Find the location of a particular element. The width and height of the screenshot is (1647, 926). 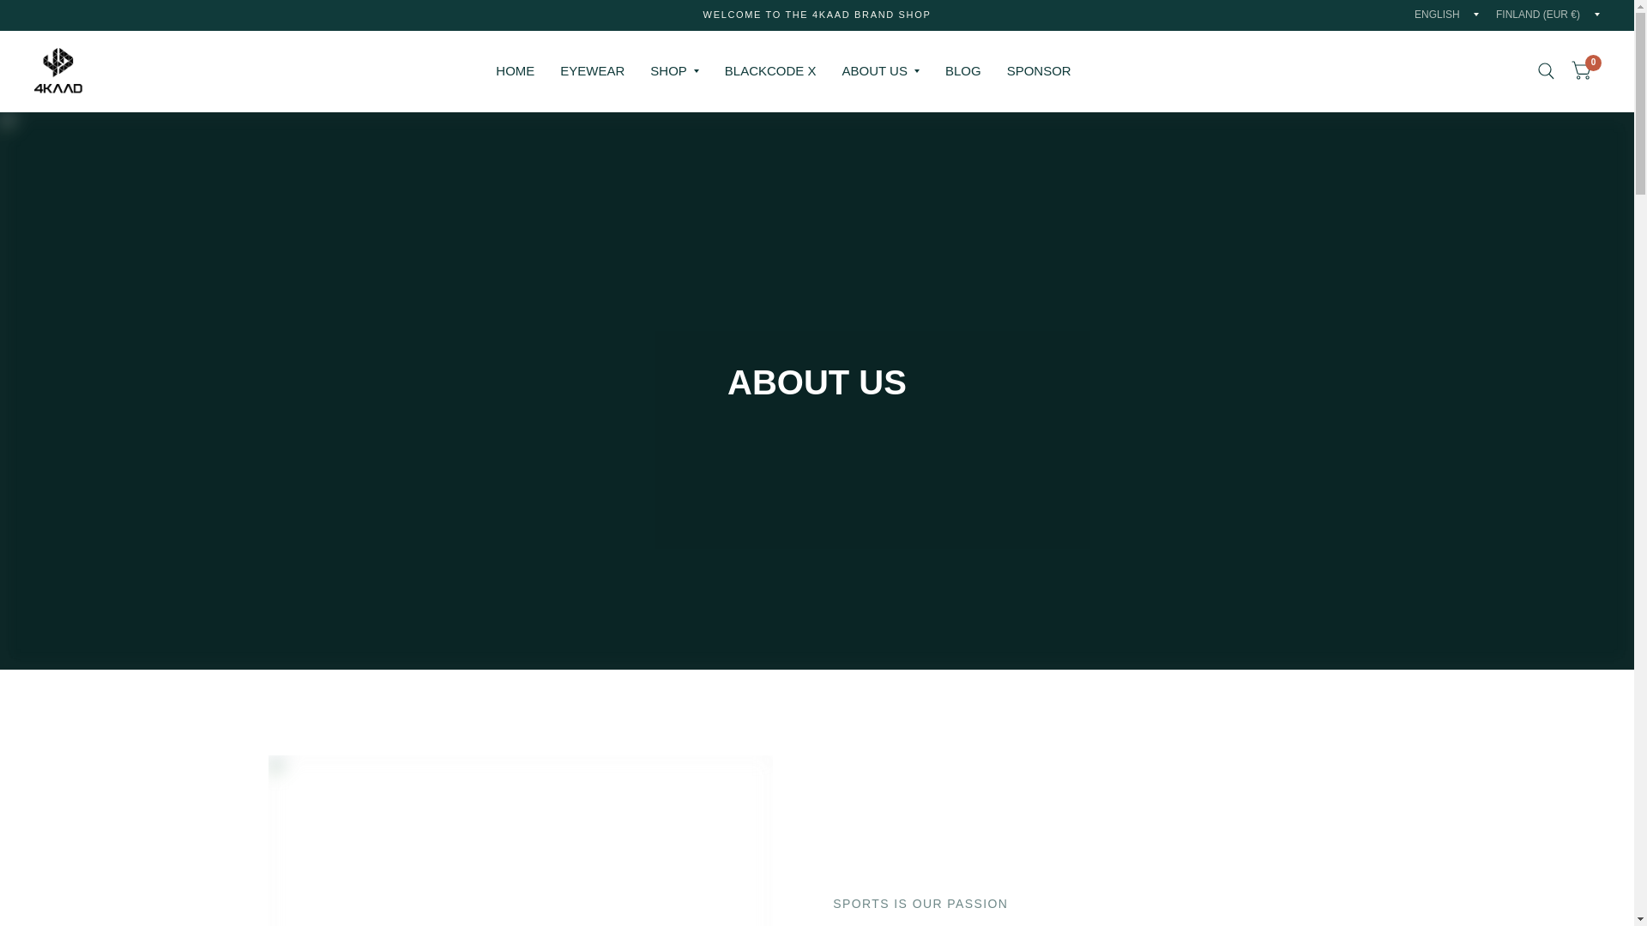

SHOP is located at coordinates (674, 70).